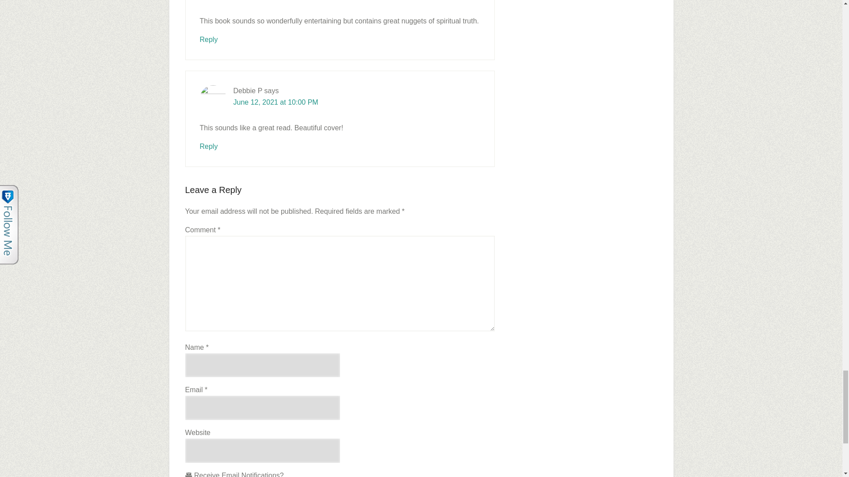 The height and width of the screenshot is (477, 849). Describe the element at coordinates (209, 146) in the screenshot. I see `Reply` at that location.